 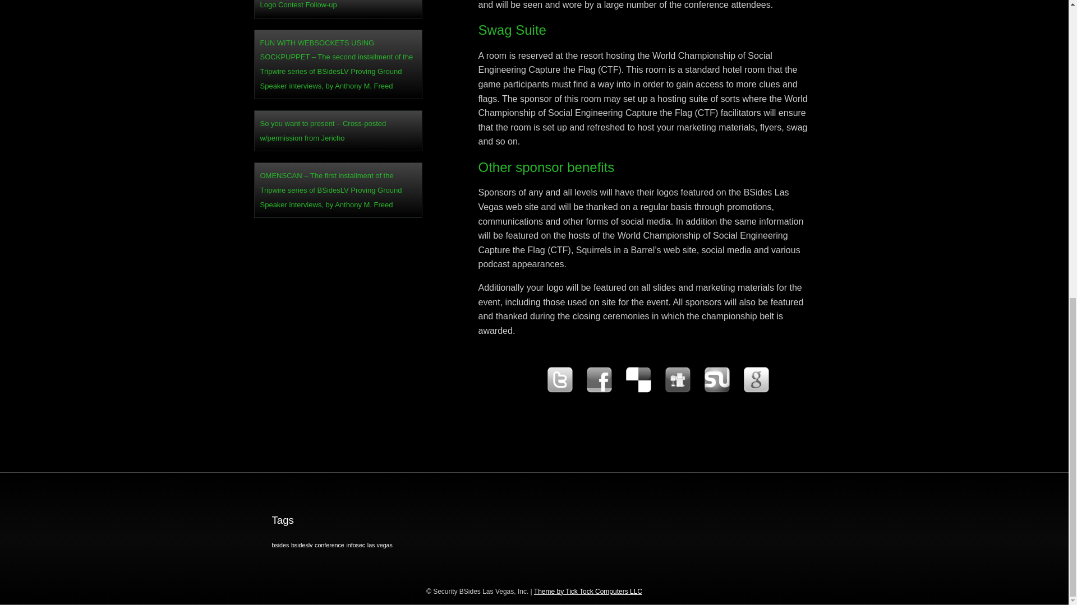 I want to click on Designs by DigiP, so click(x=588, y=591).